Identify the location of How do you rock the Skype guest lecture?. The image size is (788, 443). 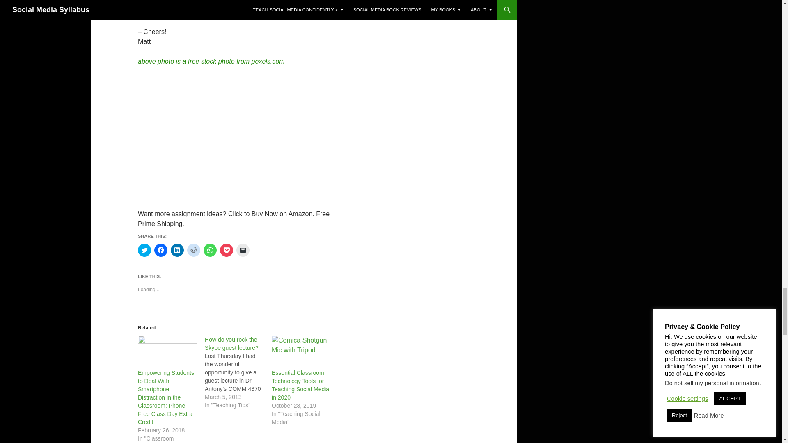
(231, 344).